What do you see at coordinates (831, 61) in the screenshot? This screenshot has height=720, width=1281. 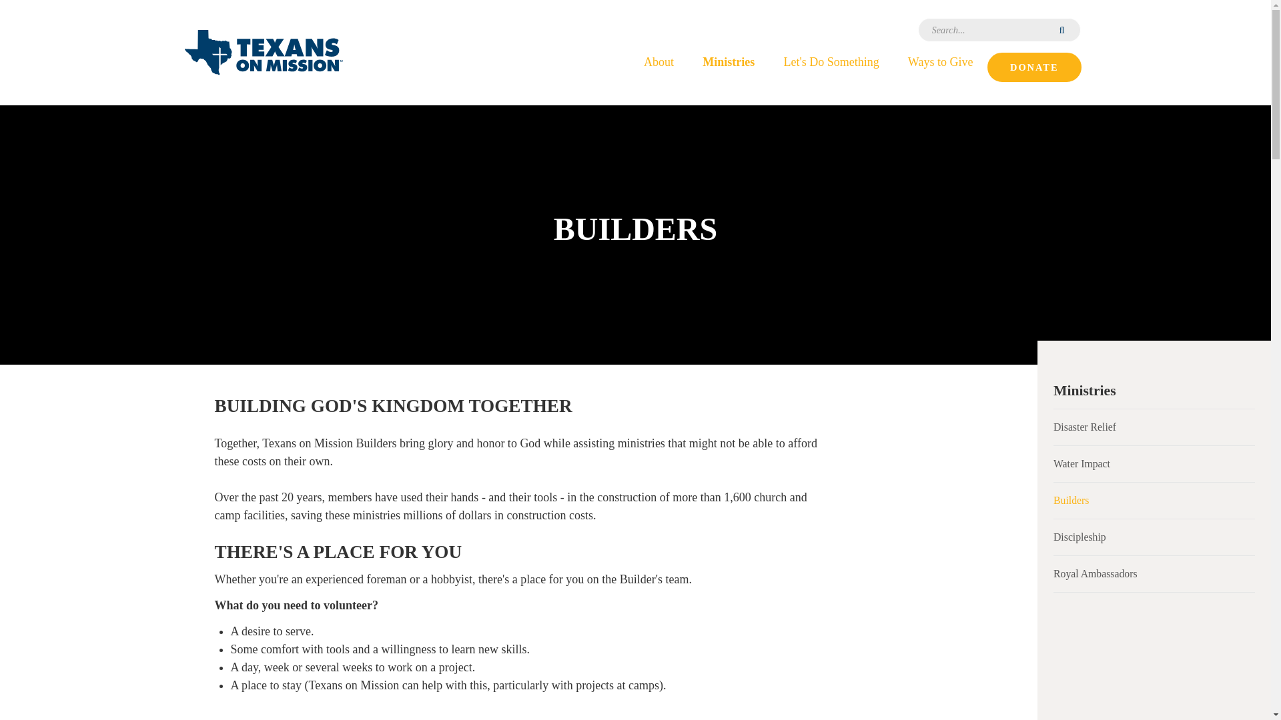 I see `Let's Do Something` at bounding box center [831, 61].